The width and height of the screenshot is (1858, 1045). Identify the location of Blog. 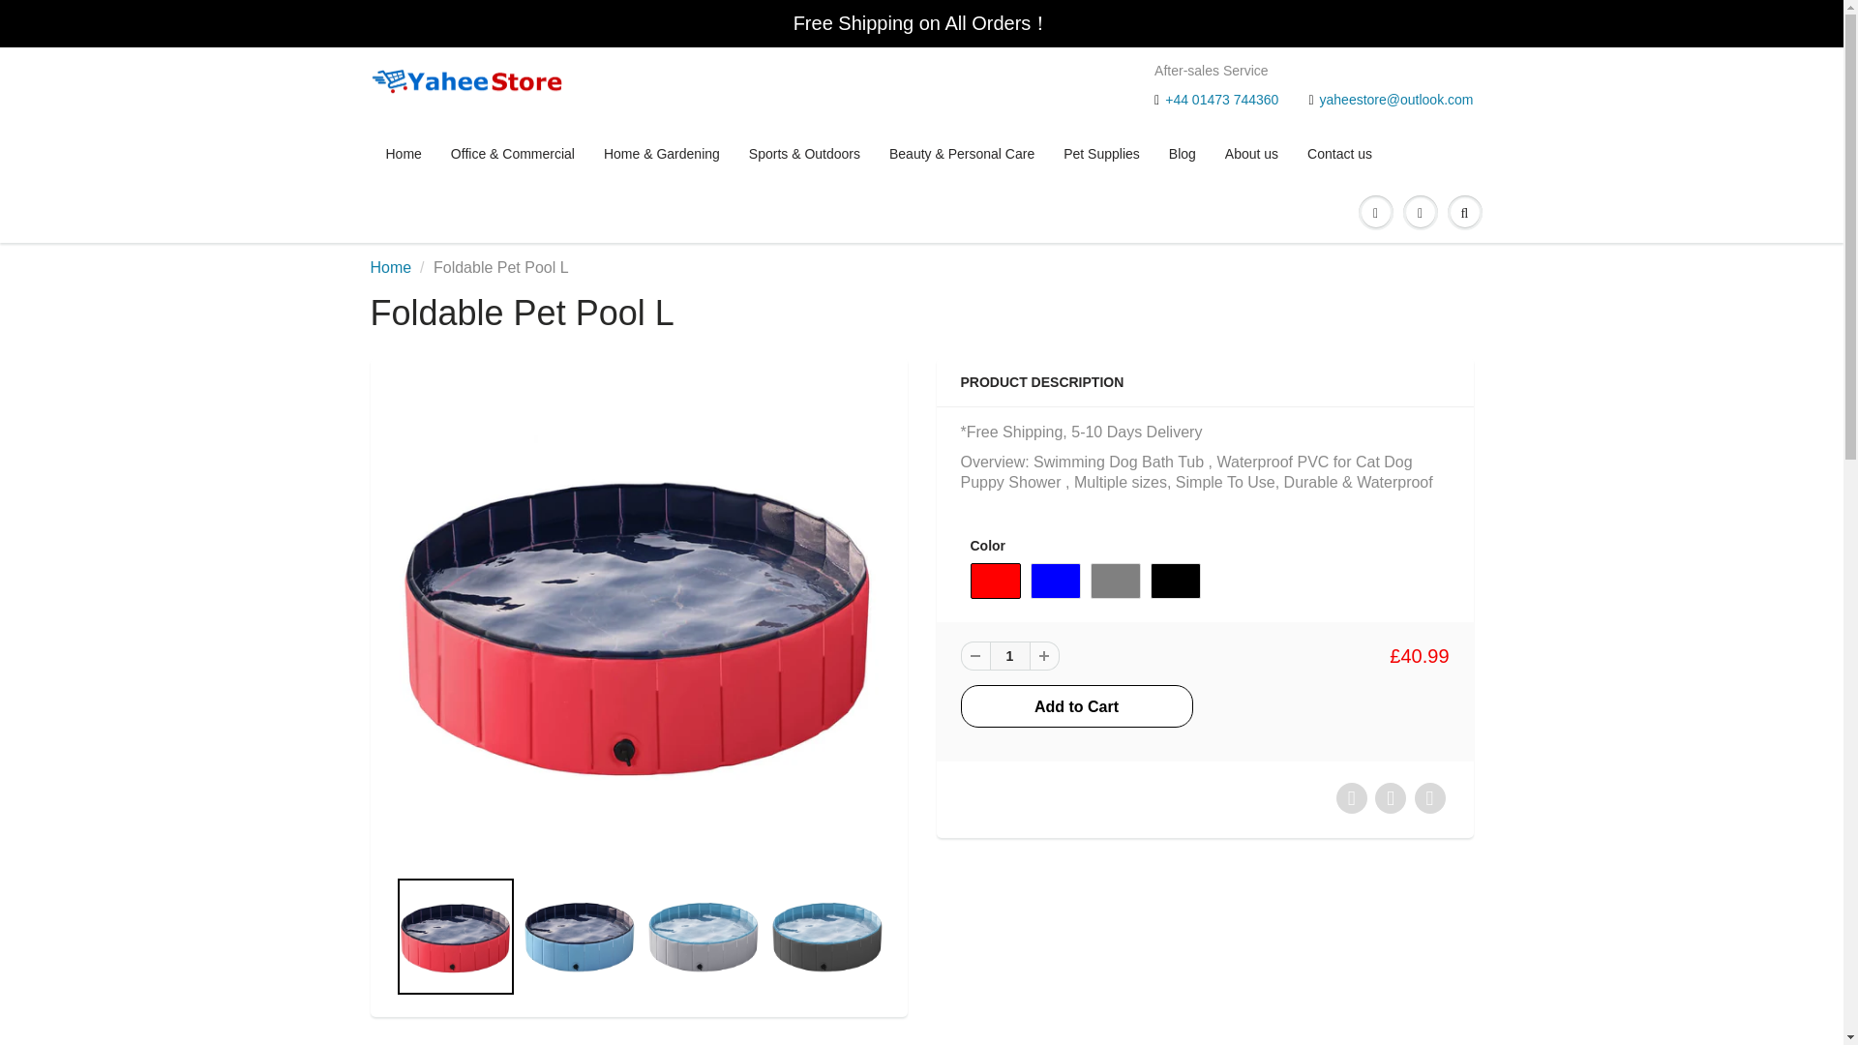
(1183, 154).